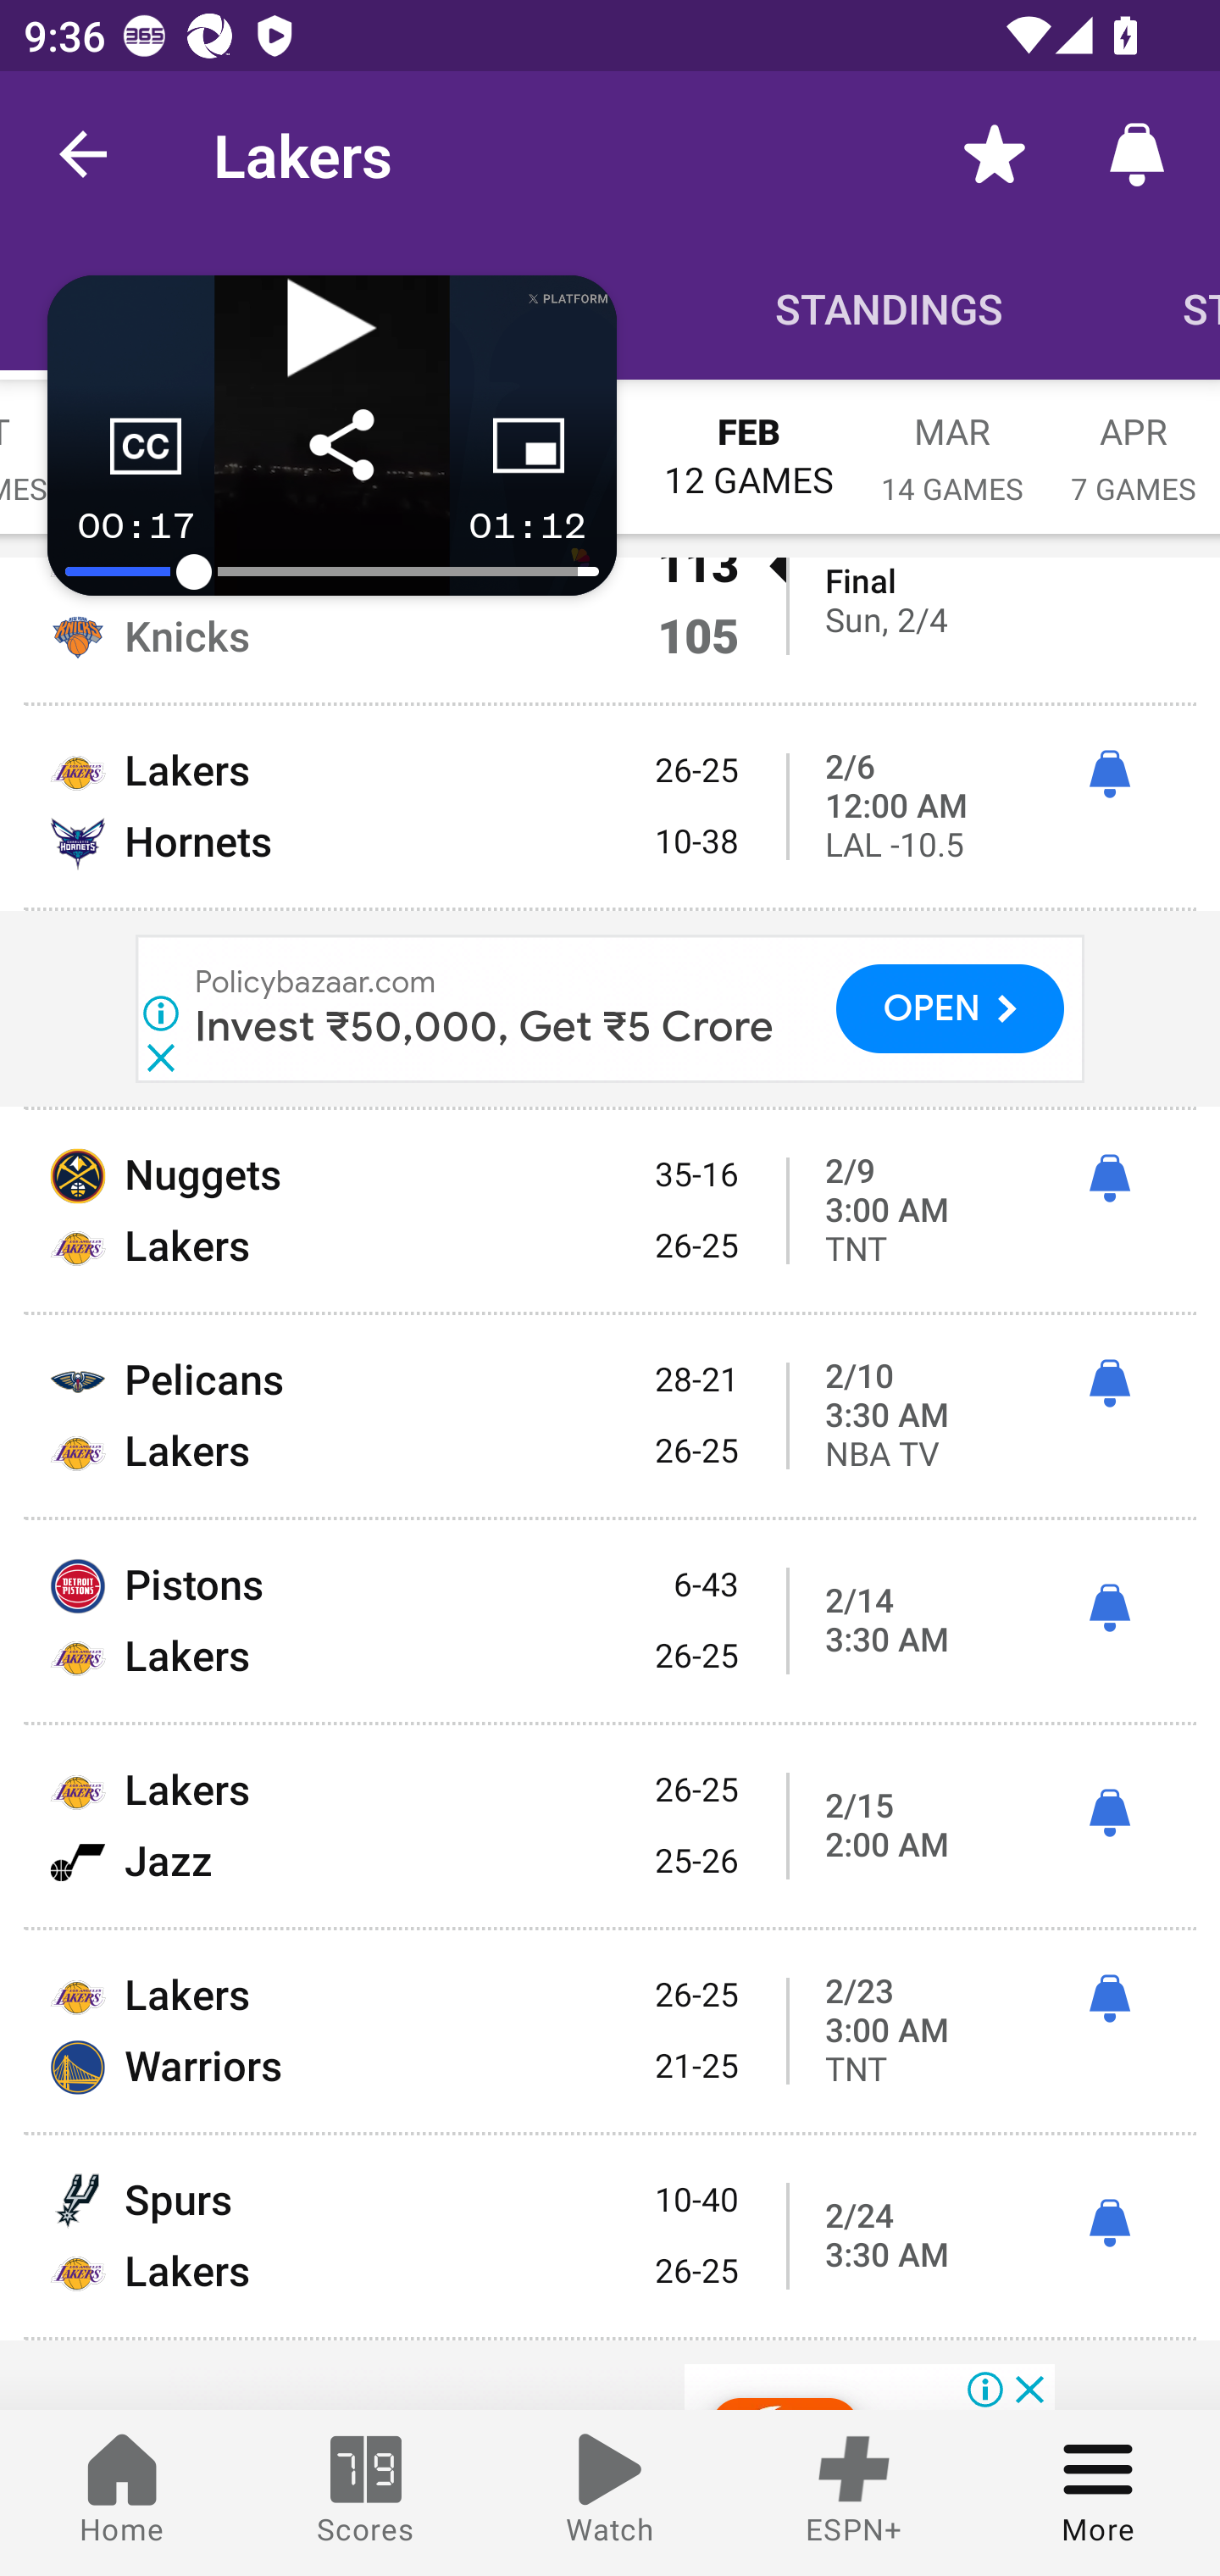  What do you see at coordinates (1109, 2223) in the screenshot?
I see `ì` at bounding box center [1109, 2223].